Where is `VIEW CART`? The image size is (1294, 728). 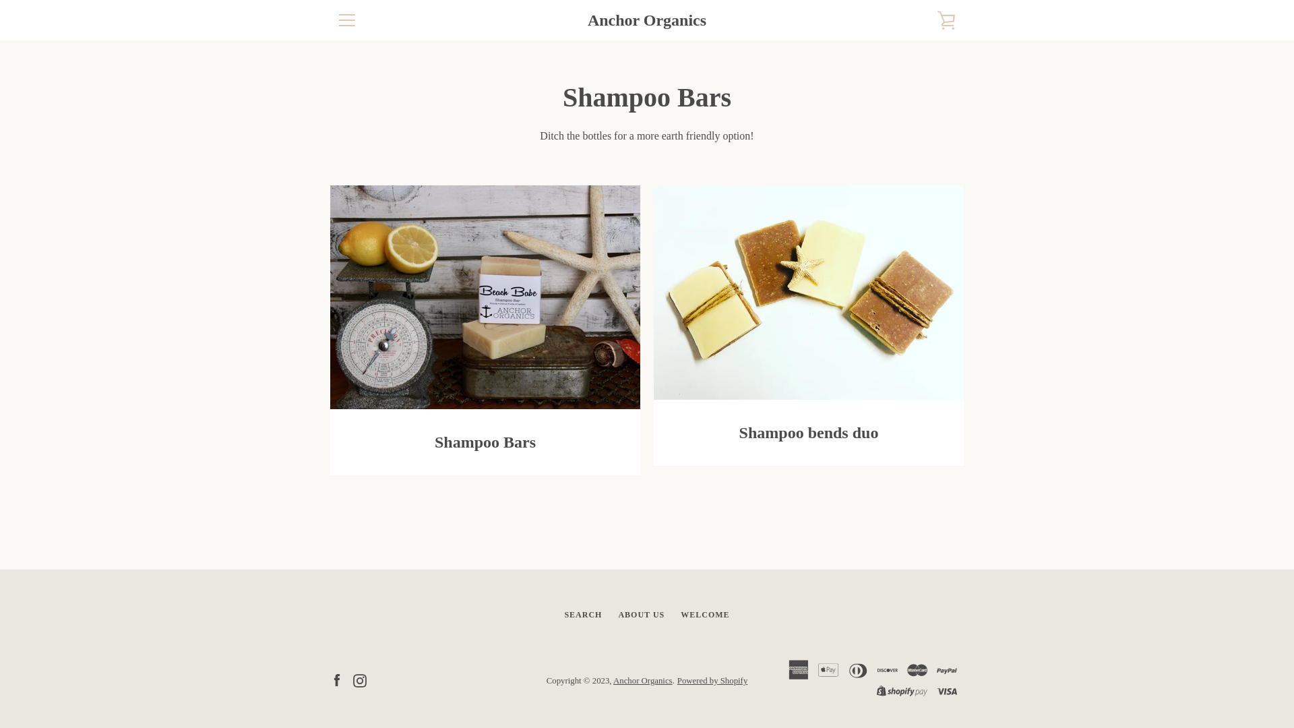
VIEW CART is located at coordinates (947, 20).